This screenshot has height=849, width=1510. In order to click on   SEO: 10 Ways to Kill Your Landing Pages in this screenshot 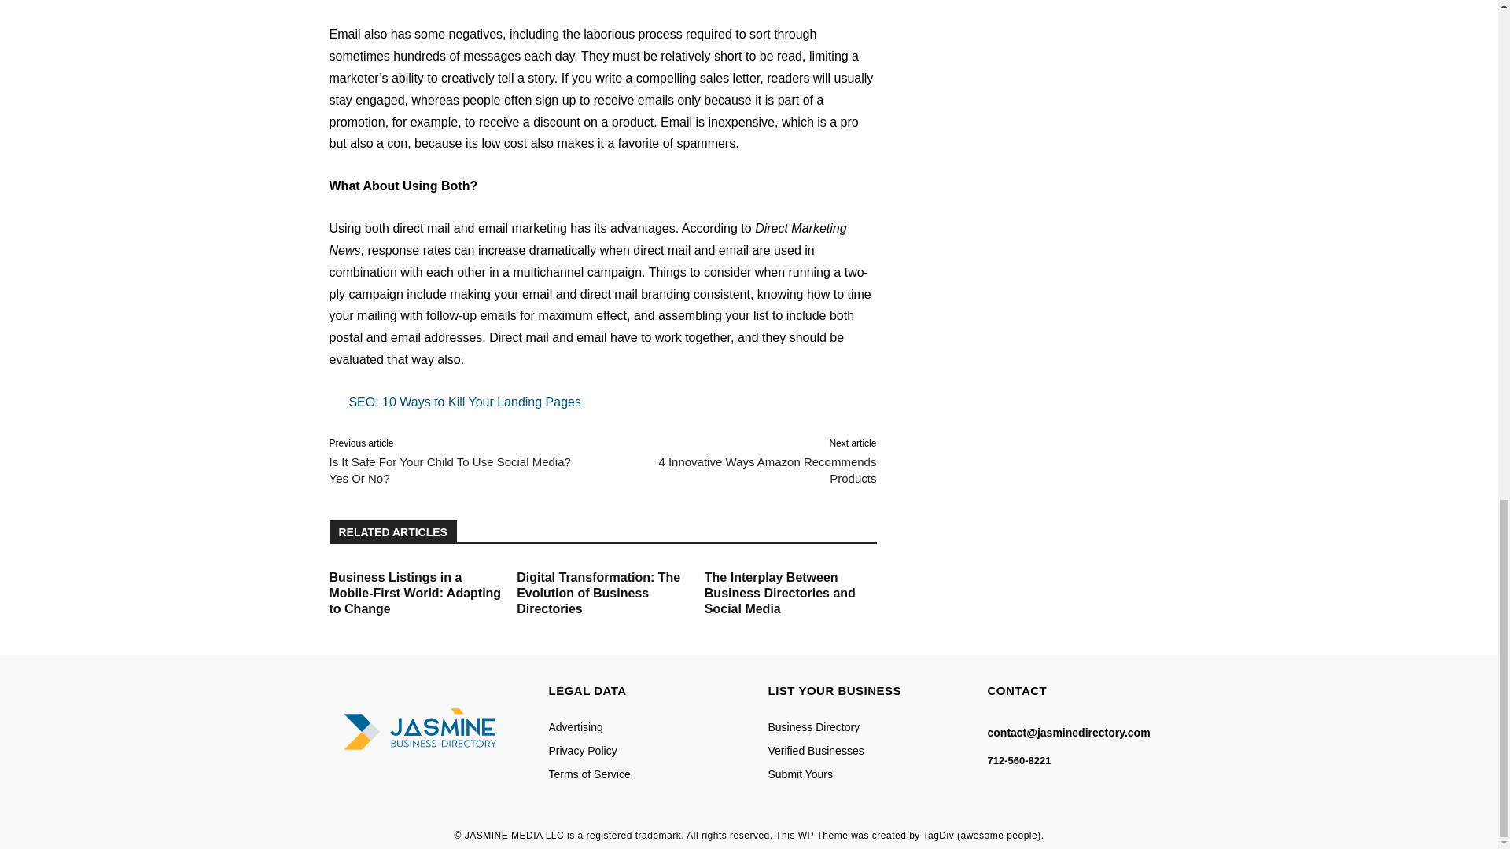, I will do `click(602, 402)`.